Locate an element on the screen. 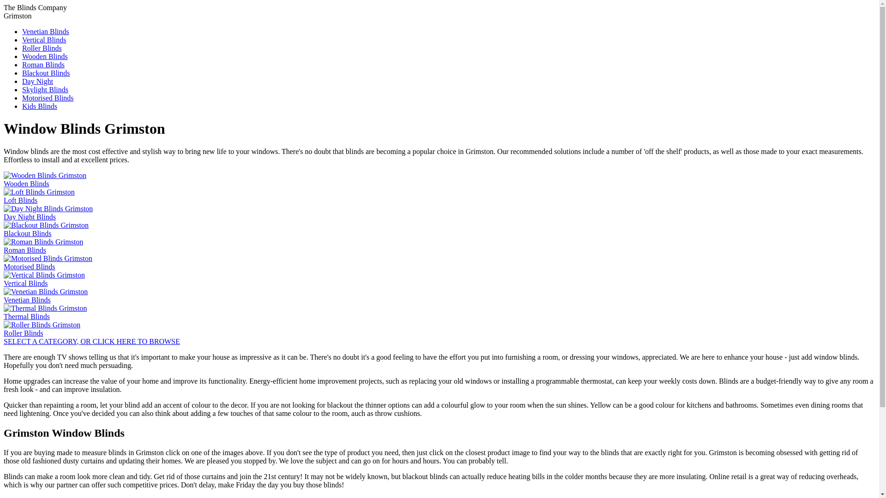  Venetian Blinds is located at coordinates (45, 296).